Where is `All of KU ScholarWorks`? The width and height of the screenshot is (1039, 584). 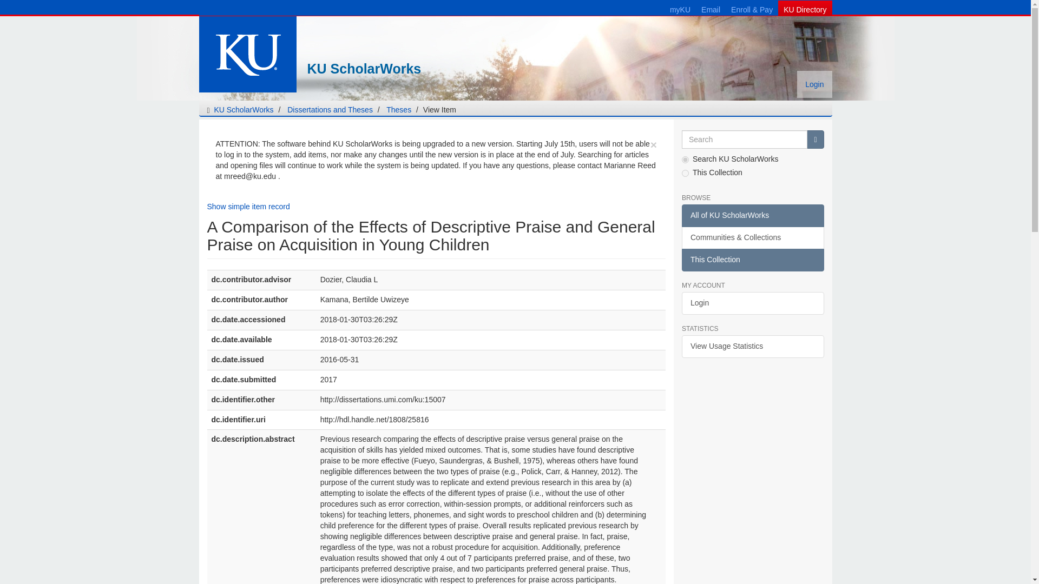 All of KU ScholarWorks is located at coordinates (752, 216).